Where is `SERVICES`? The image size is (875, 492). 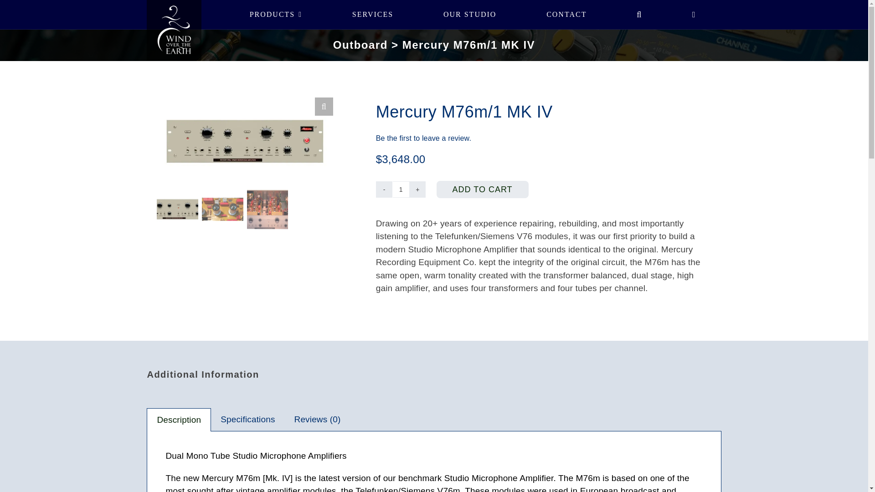
SERVICES is located at coordinates (373, 15).